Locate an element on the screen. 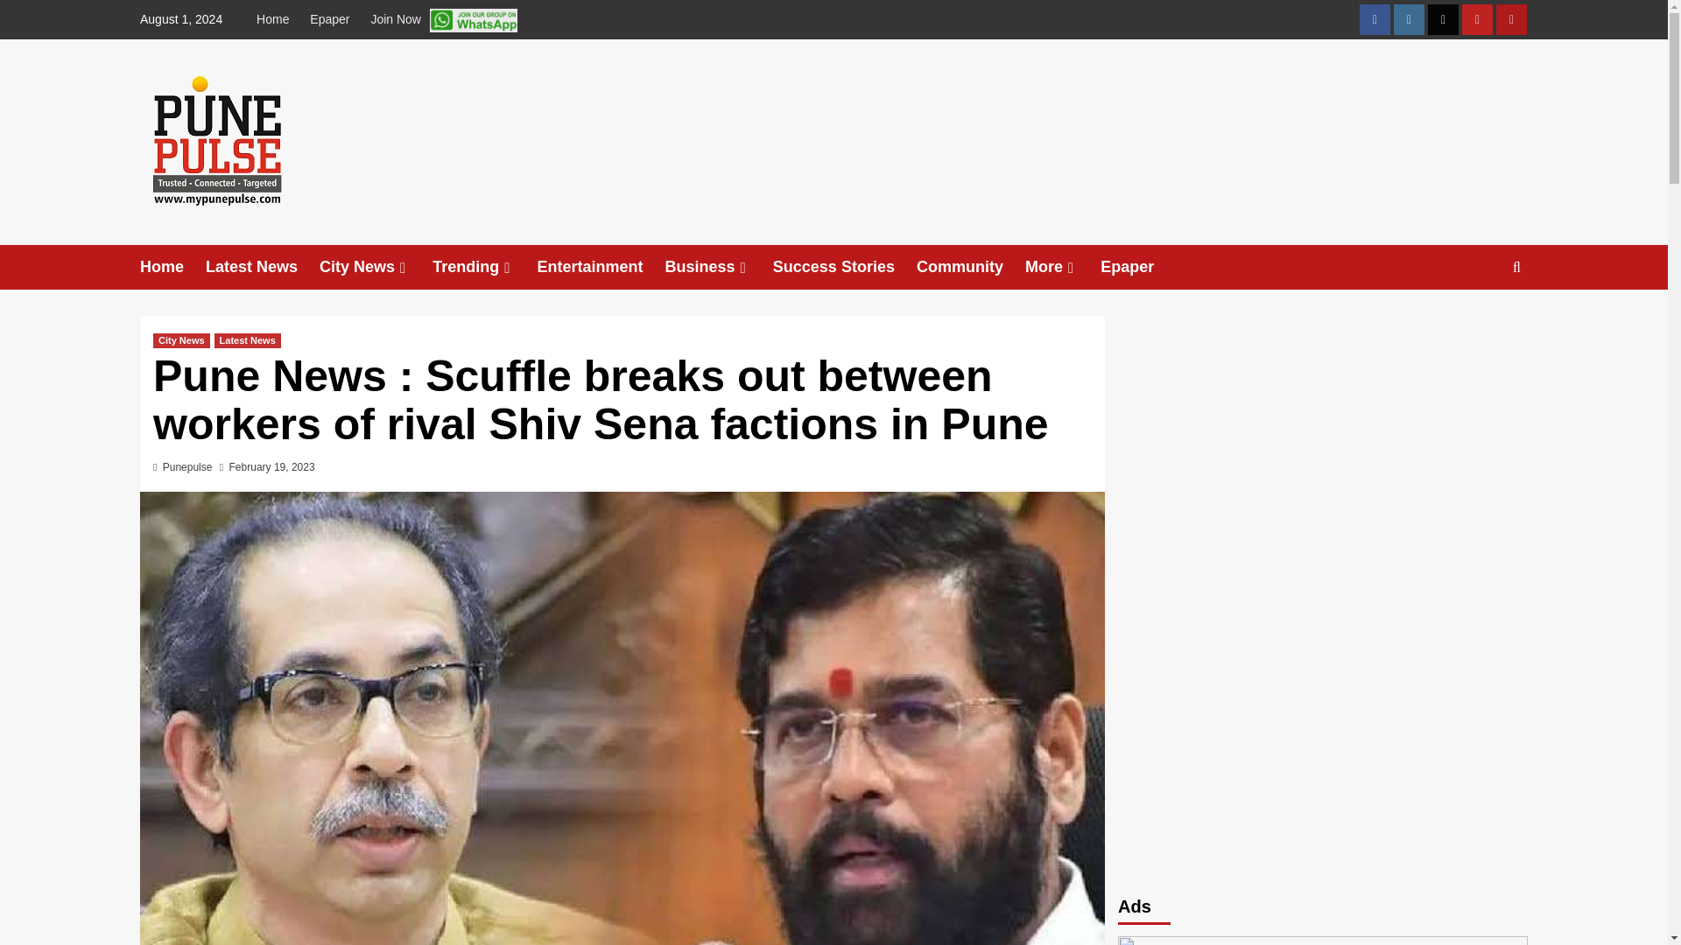  Home is located at coordinates (277, 19).